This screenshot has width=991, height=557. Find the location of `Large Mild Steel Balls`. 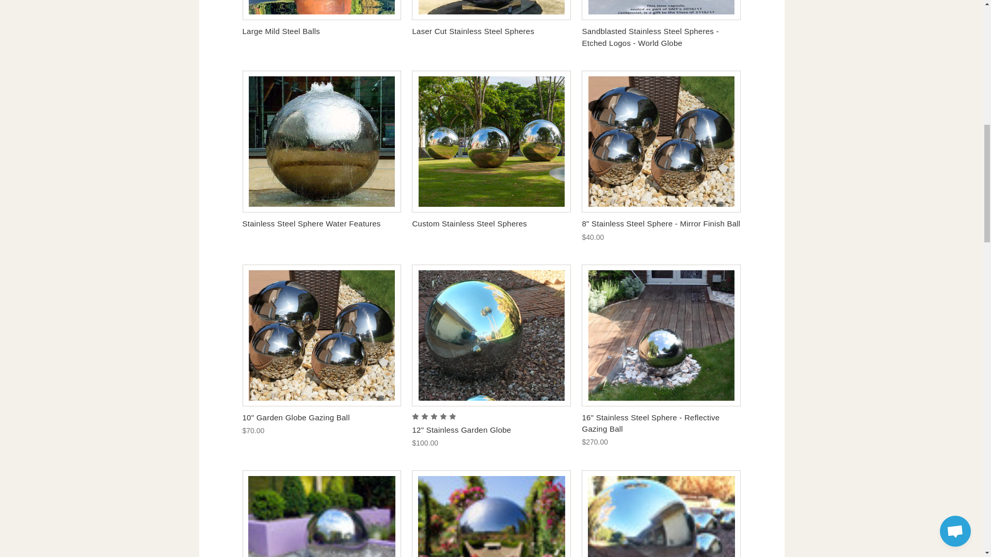

Large Mild Steel Balls is located at coordinates (321, 10).